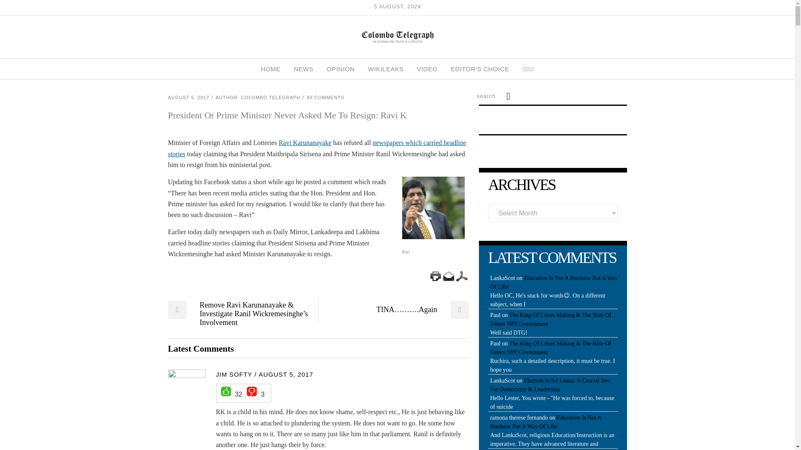  Describe the element at coordinates (340, 69) in the screenshot. I see `OPINION` at that location.